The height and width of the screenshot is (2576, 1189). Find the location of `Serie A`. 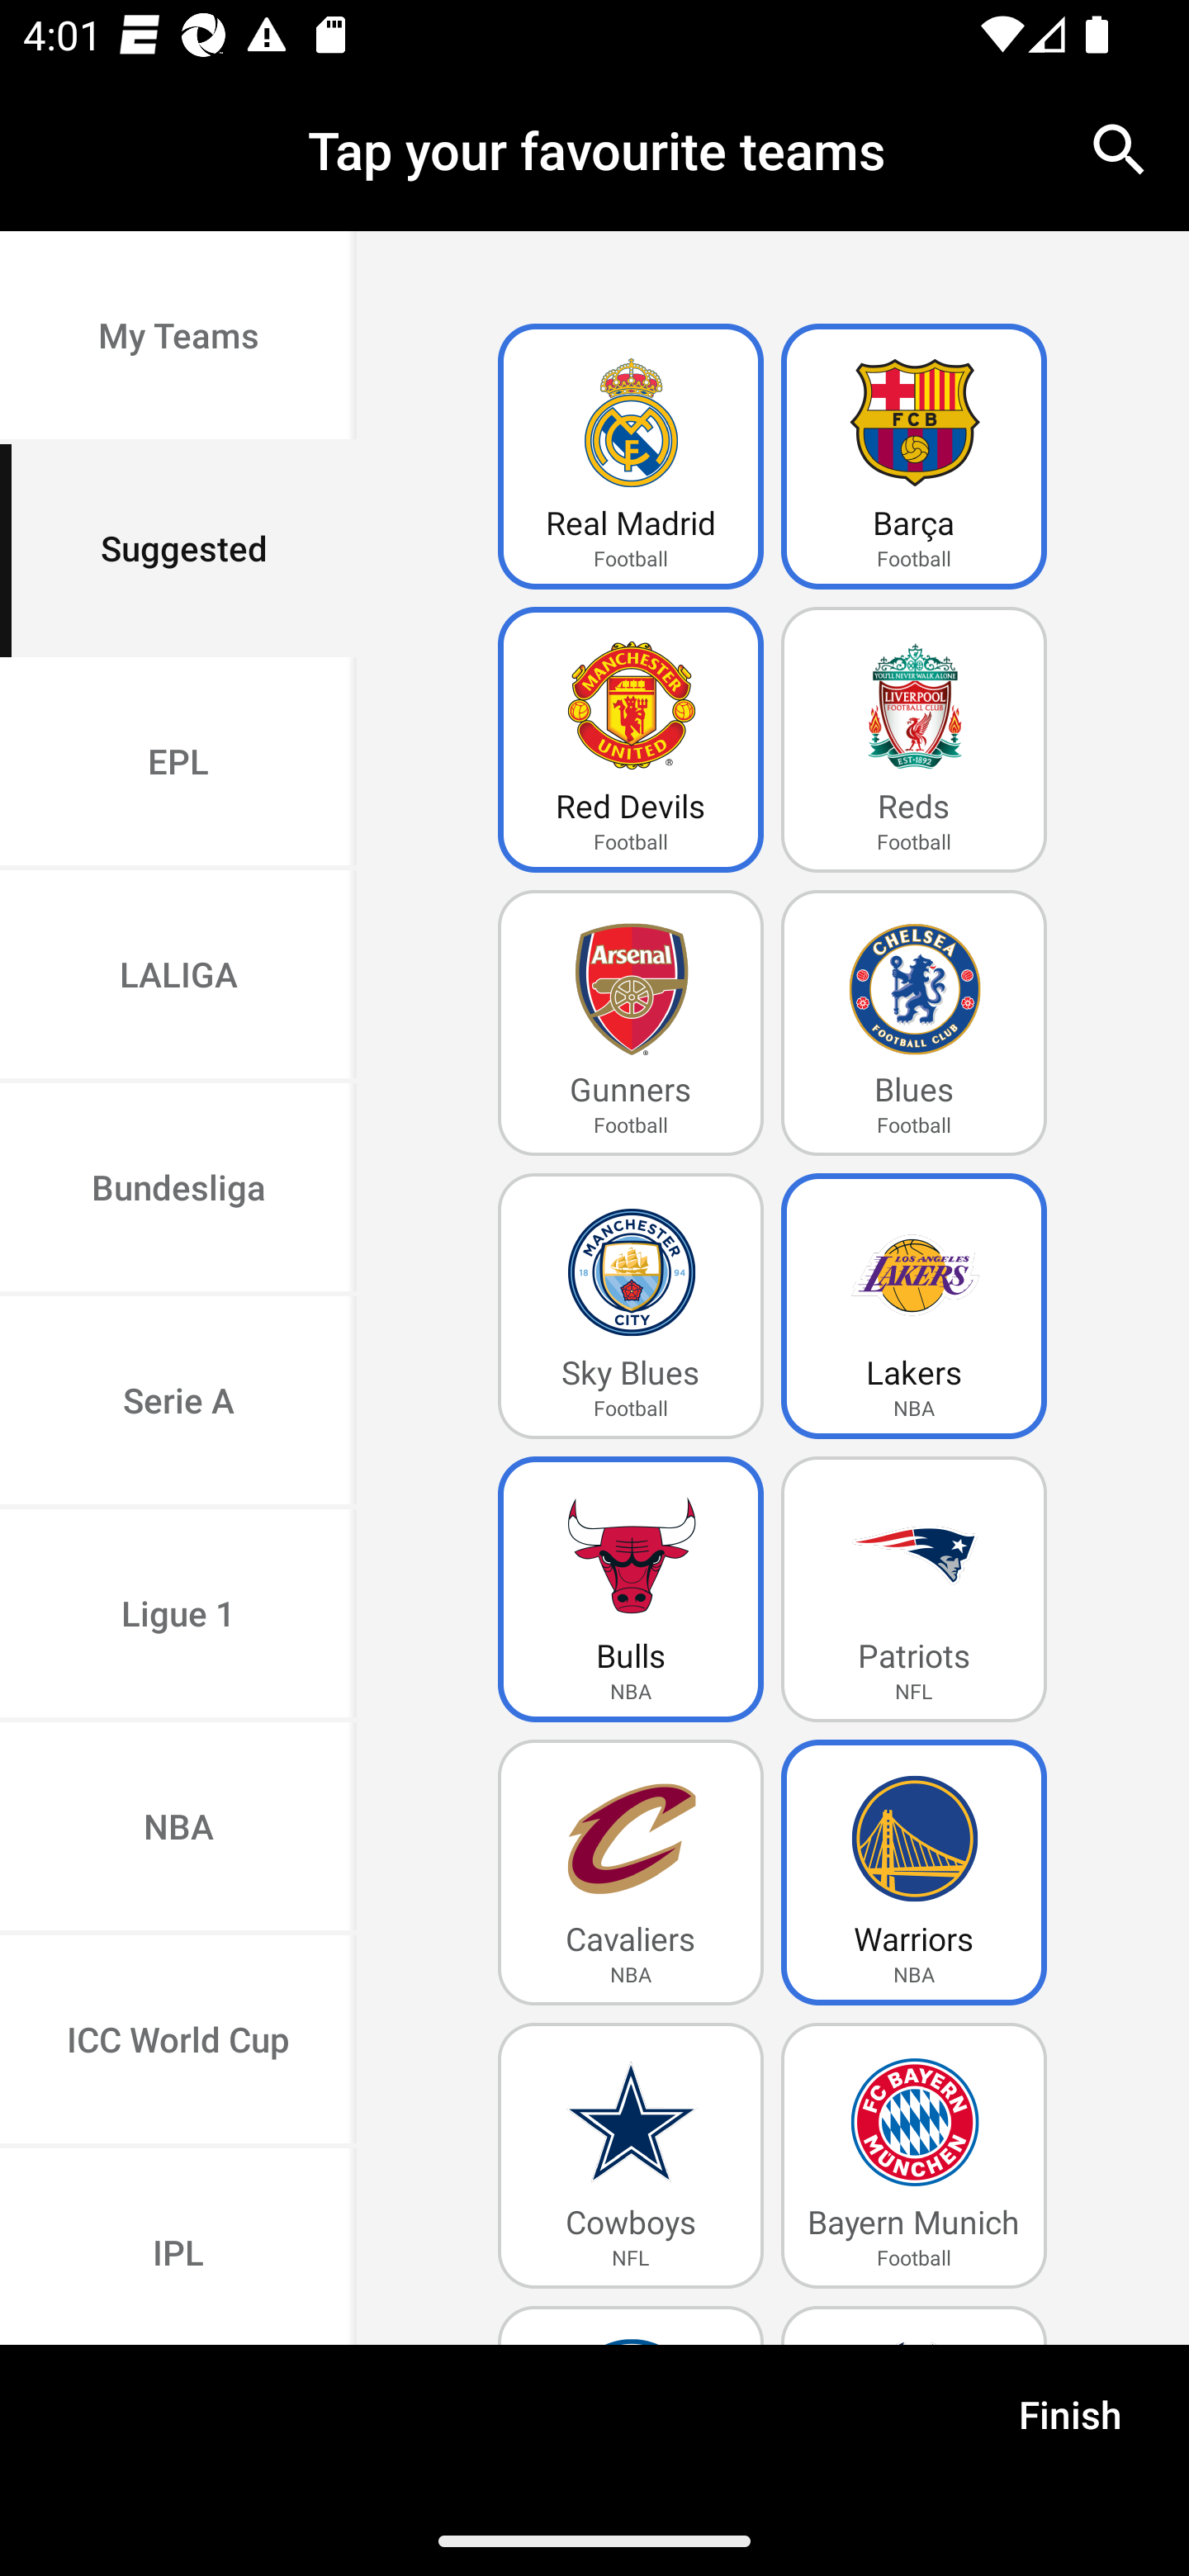

Serie A is located at coordinates (178, 1402).